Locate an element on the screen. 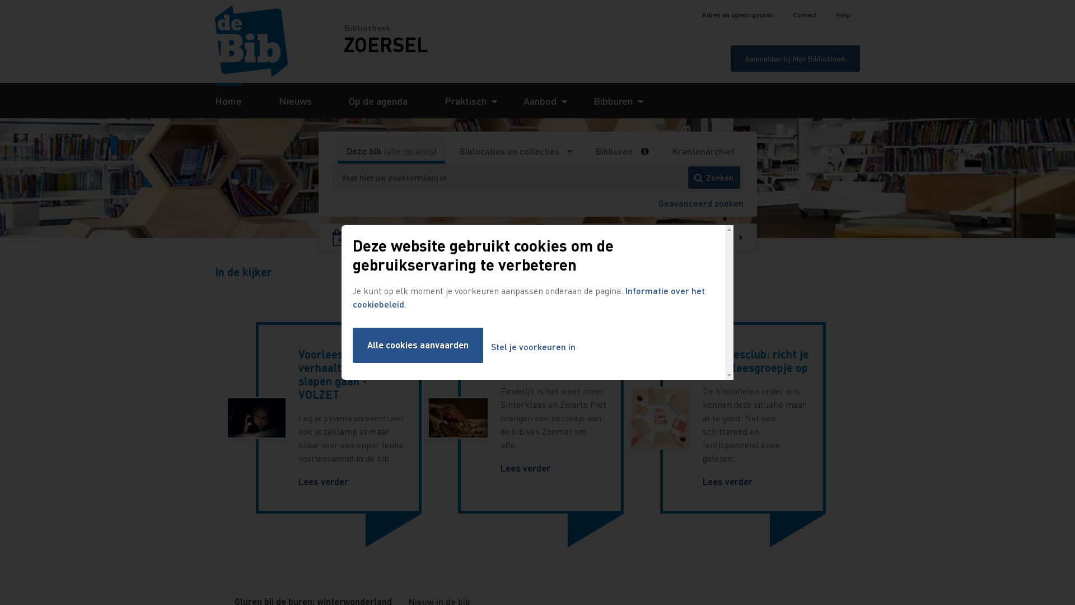 This screenshot has height=605, width=1075. Nieuws is located at coordinates (296, 101).